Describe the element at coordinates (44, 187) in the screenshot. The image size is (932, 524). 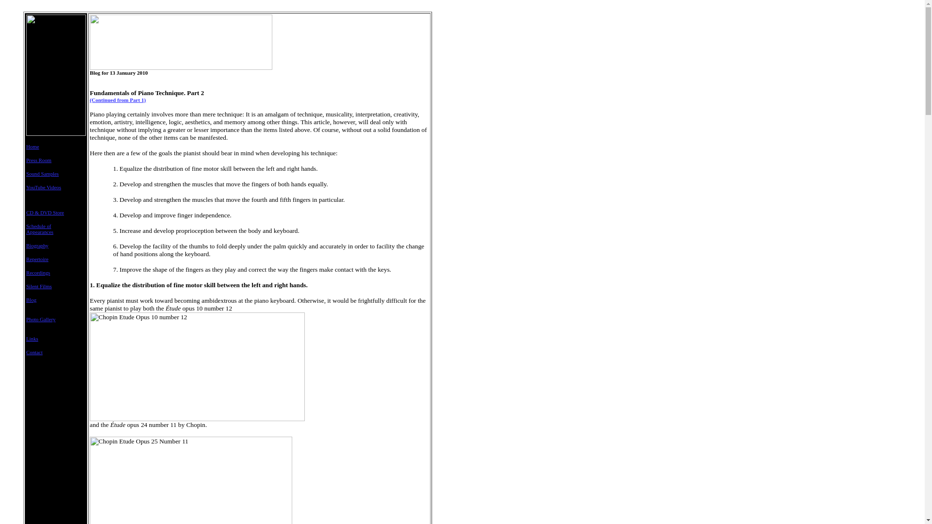
I see `YouTube Videos` at that location.